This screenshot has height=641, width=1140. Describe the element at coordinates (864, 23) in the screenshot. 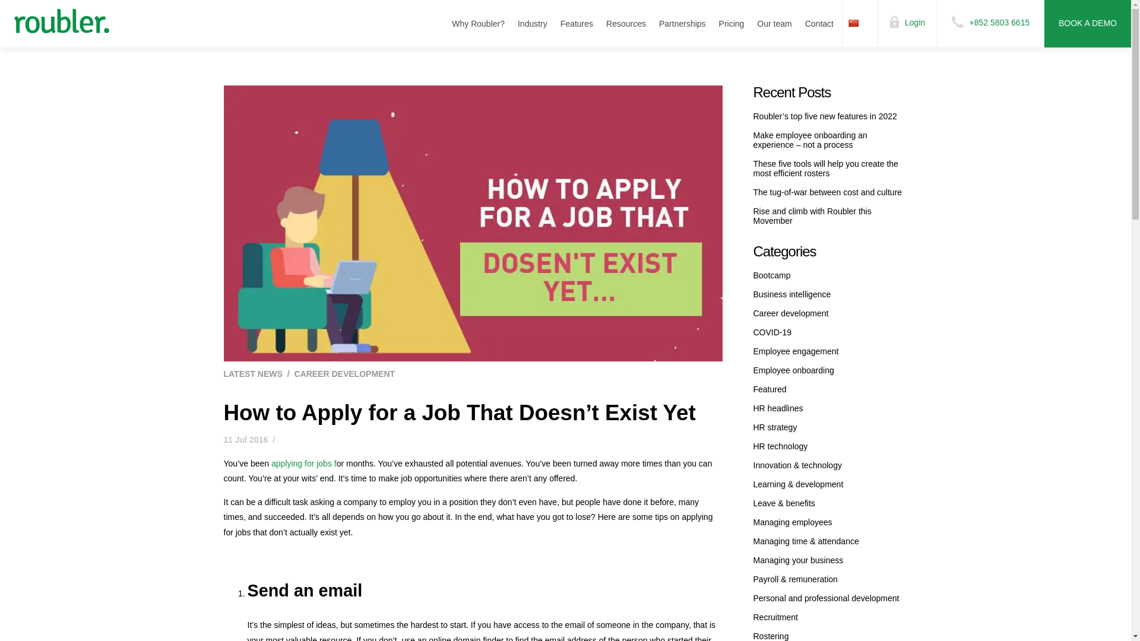

I see `English` at that location.